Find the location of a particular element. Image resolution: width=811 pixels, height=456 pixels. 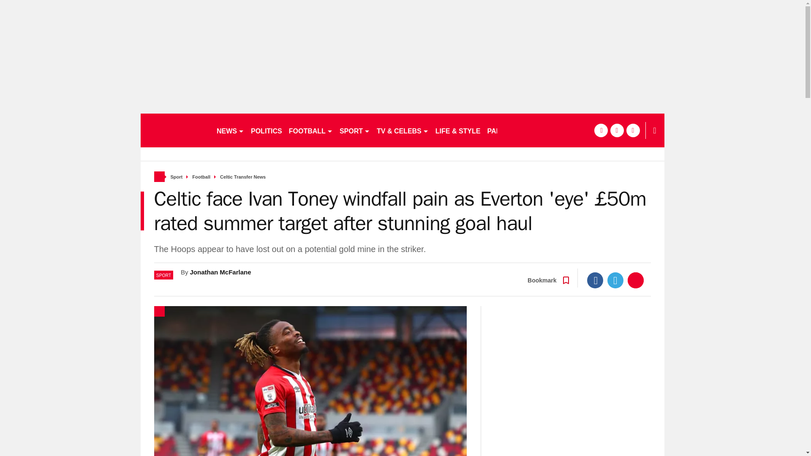

POLITICS is located at coordinates (266, 130).